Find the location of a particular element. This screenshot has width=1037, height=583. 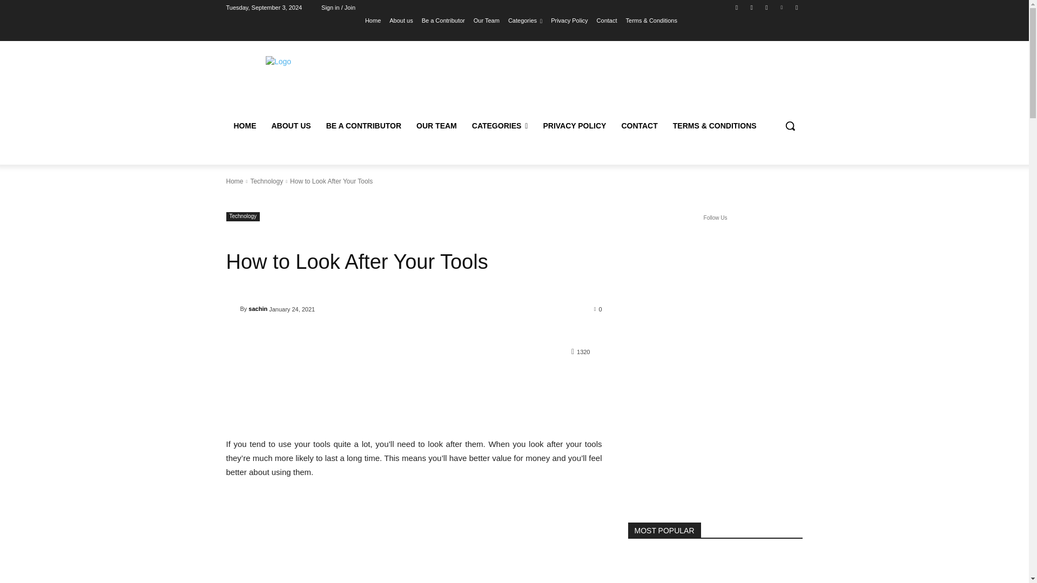

Home is located at coordinates (373, 20).